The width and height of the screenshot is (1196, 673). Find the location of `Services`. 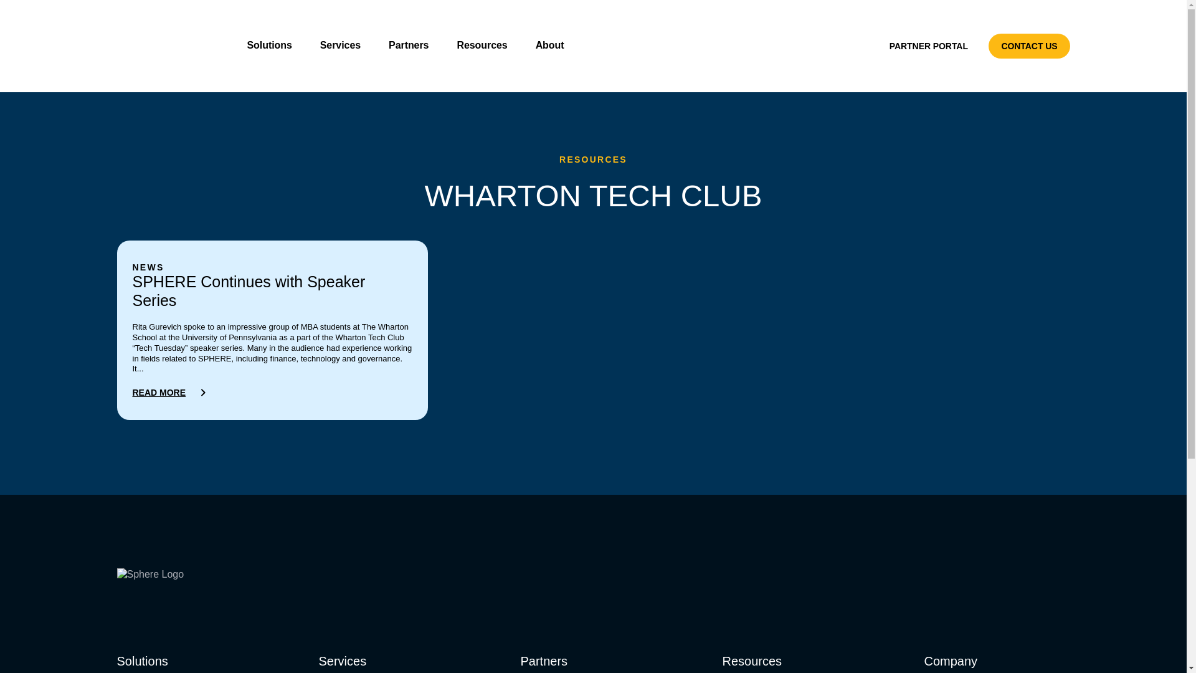

Services is located at coordinates (345, 45).